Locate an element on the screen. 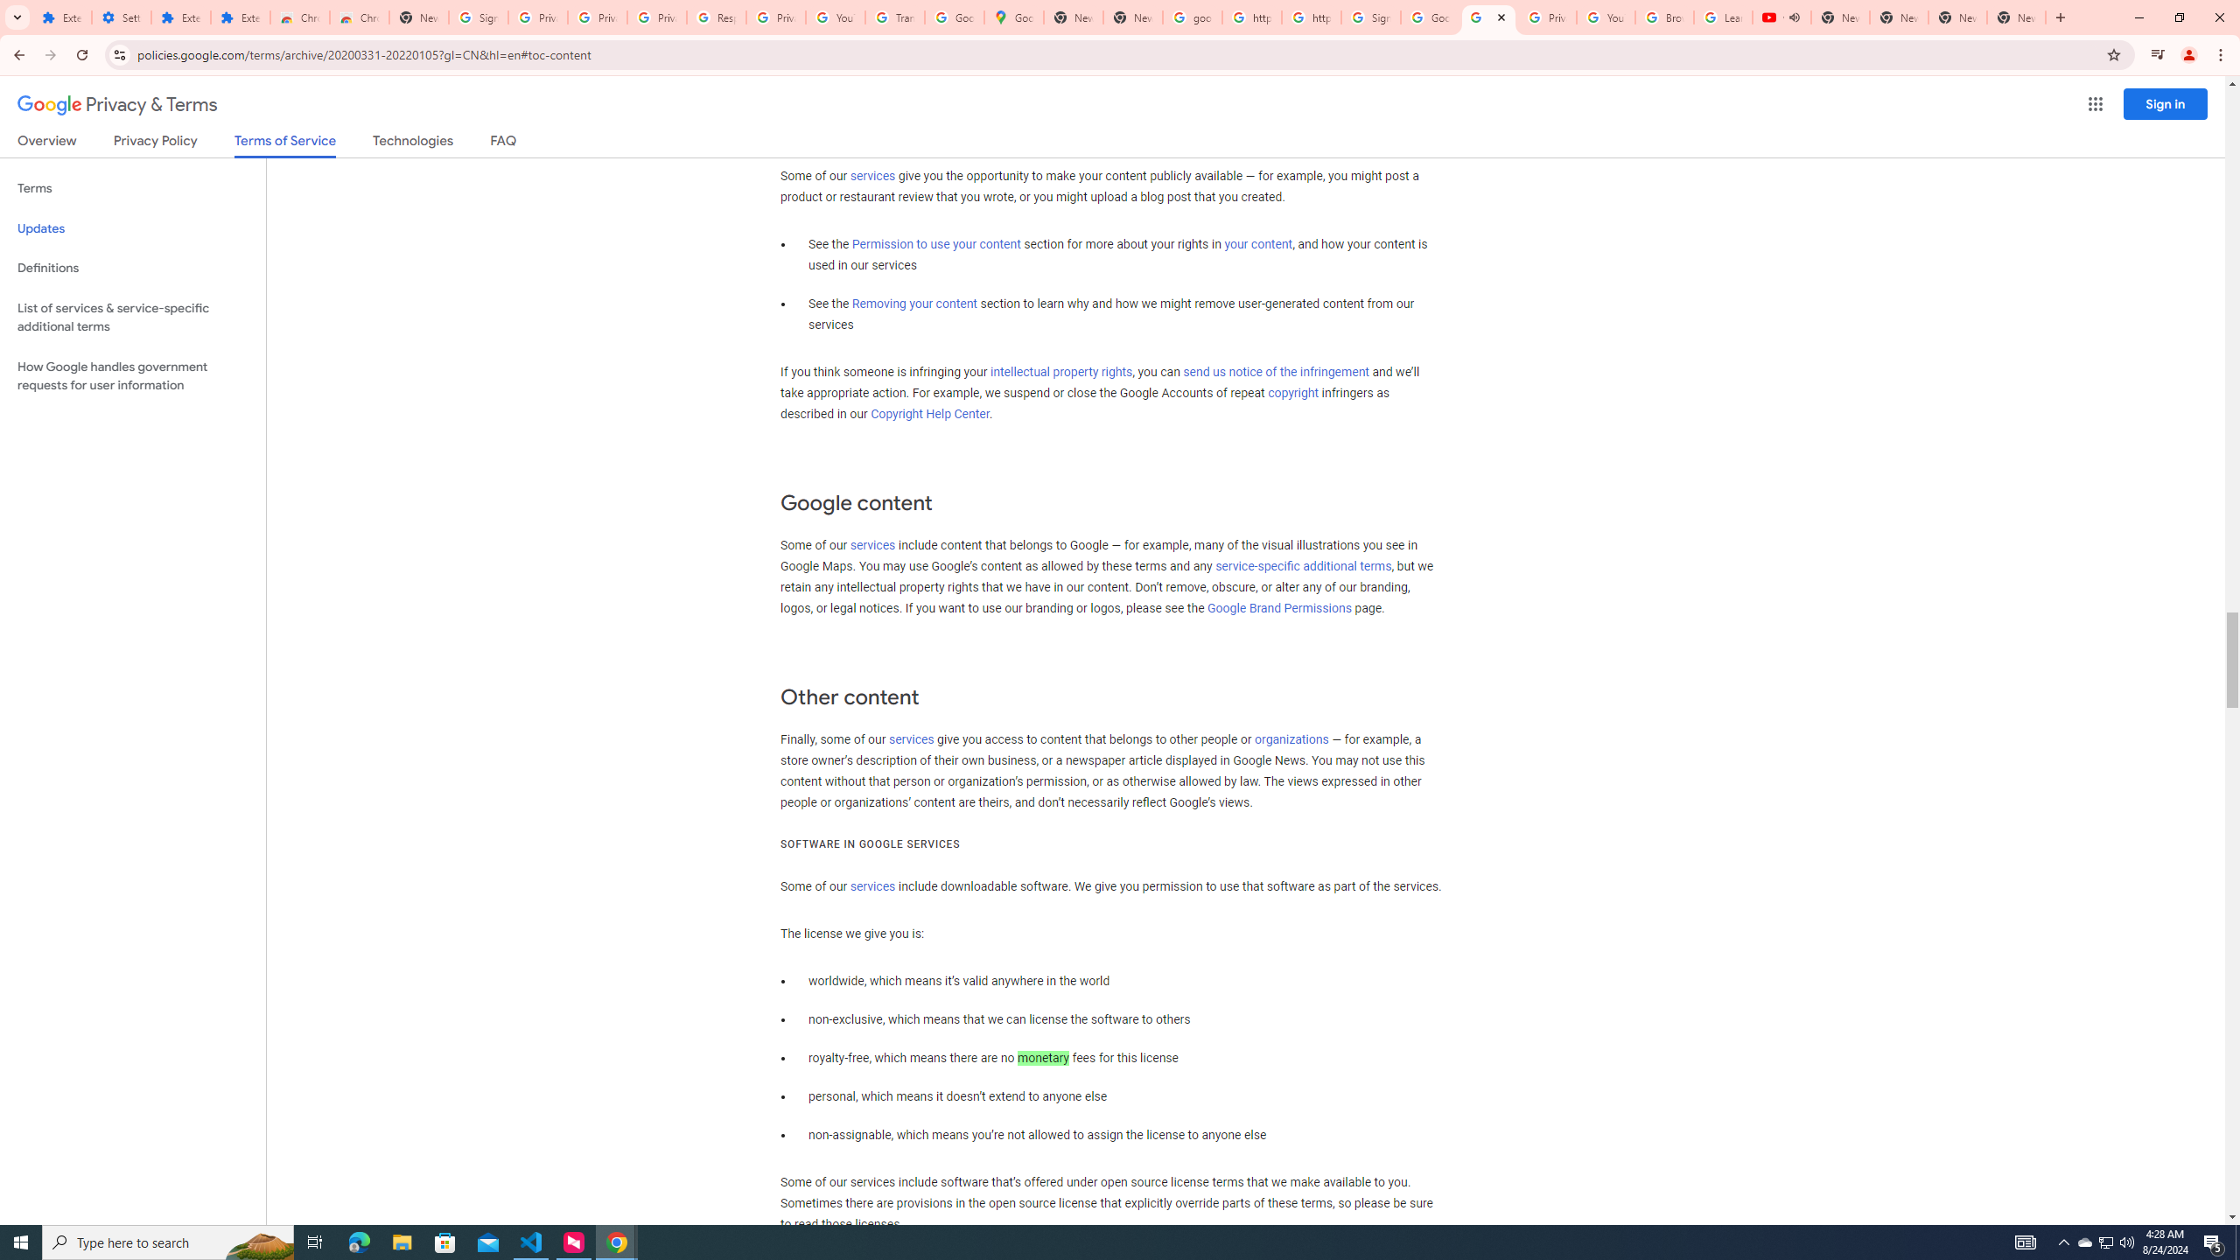  your content is located at coordinates (1257, 245).